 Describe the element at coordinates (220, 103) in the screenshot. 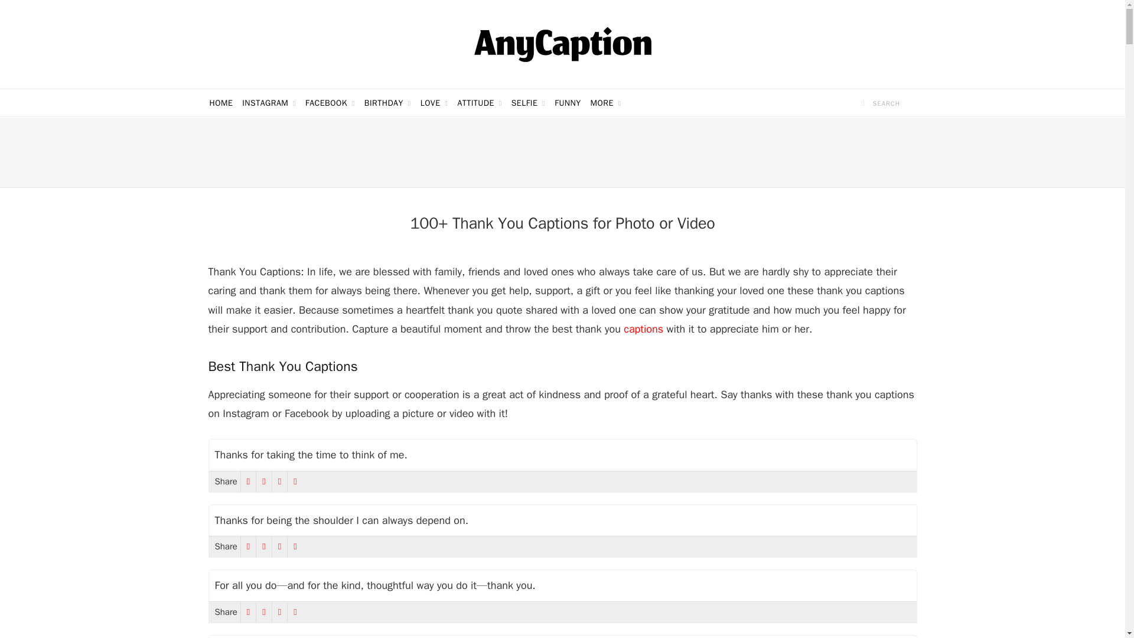

I see `HOME` at that location.